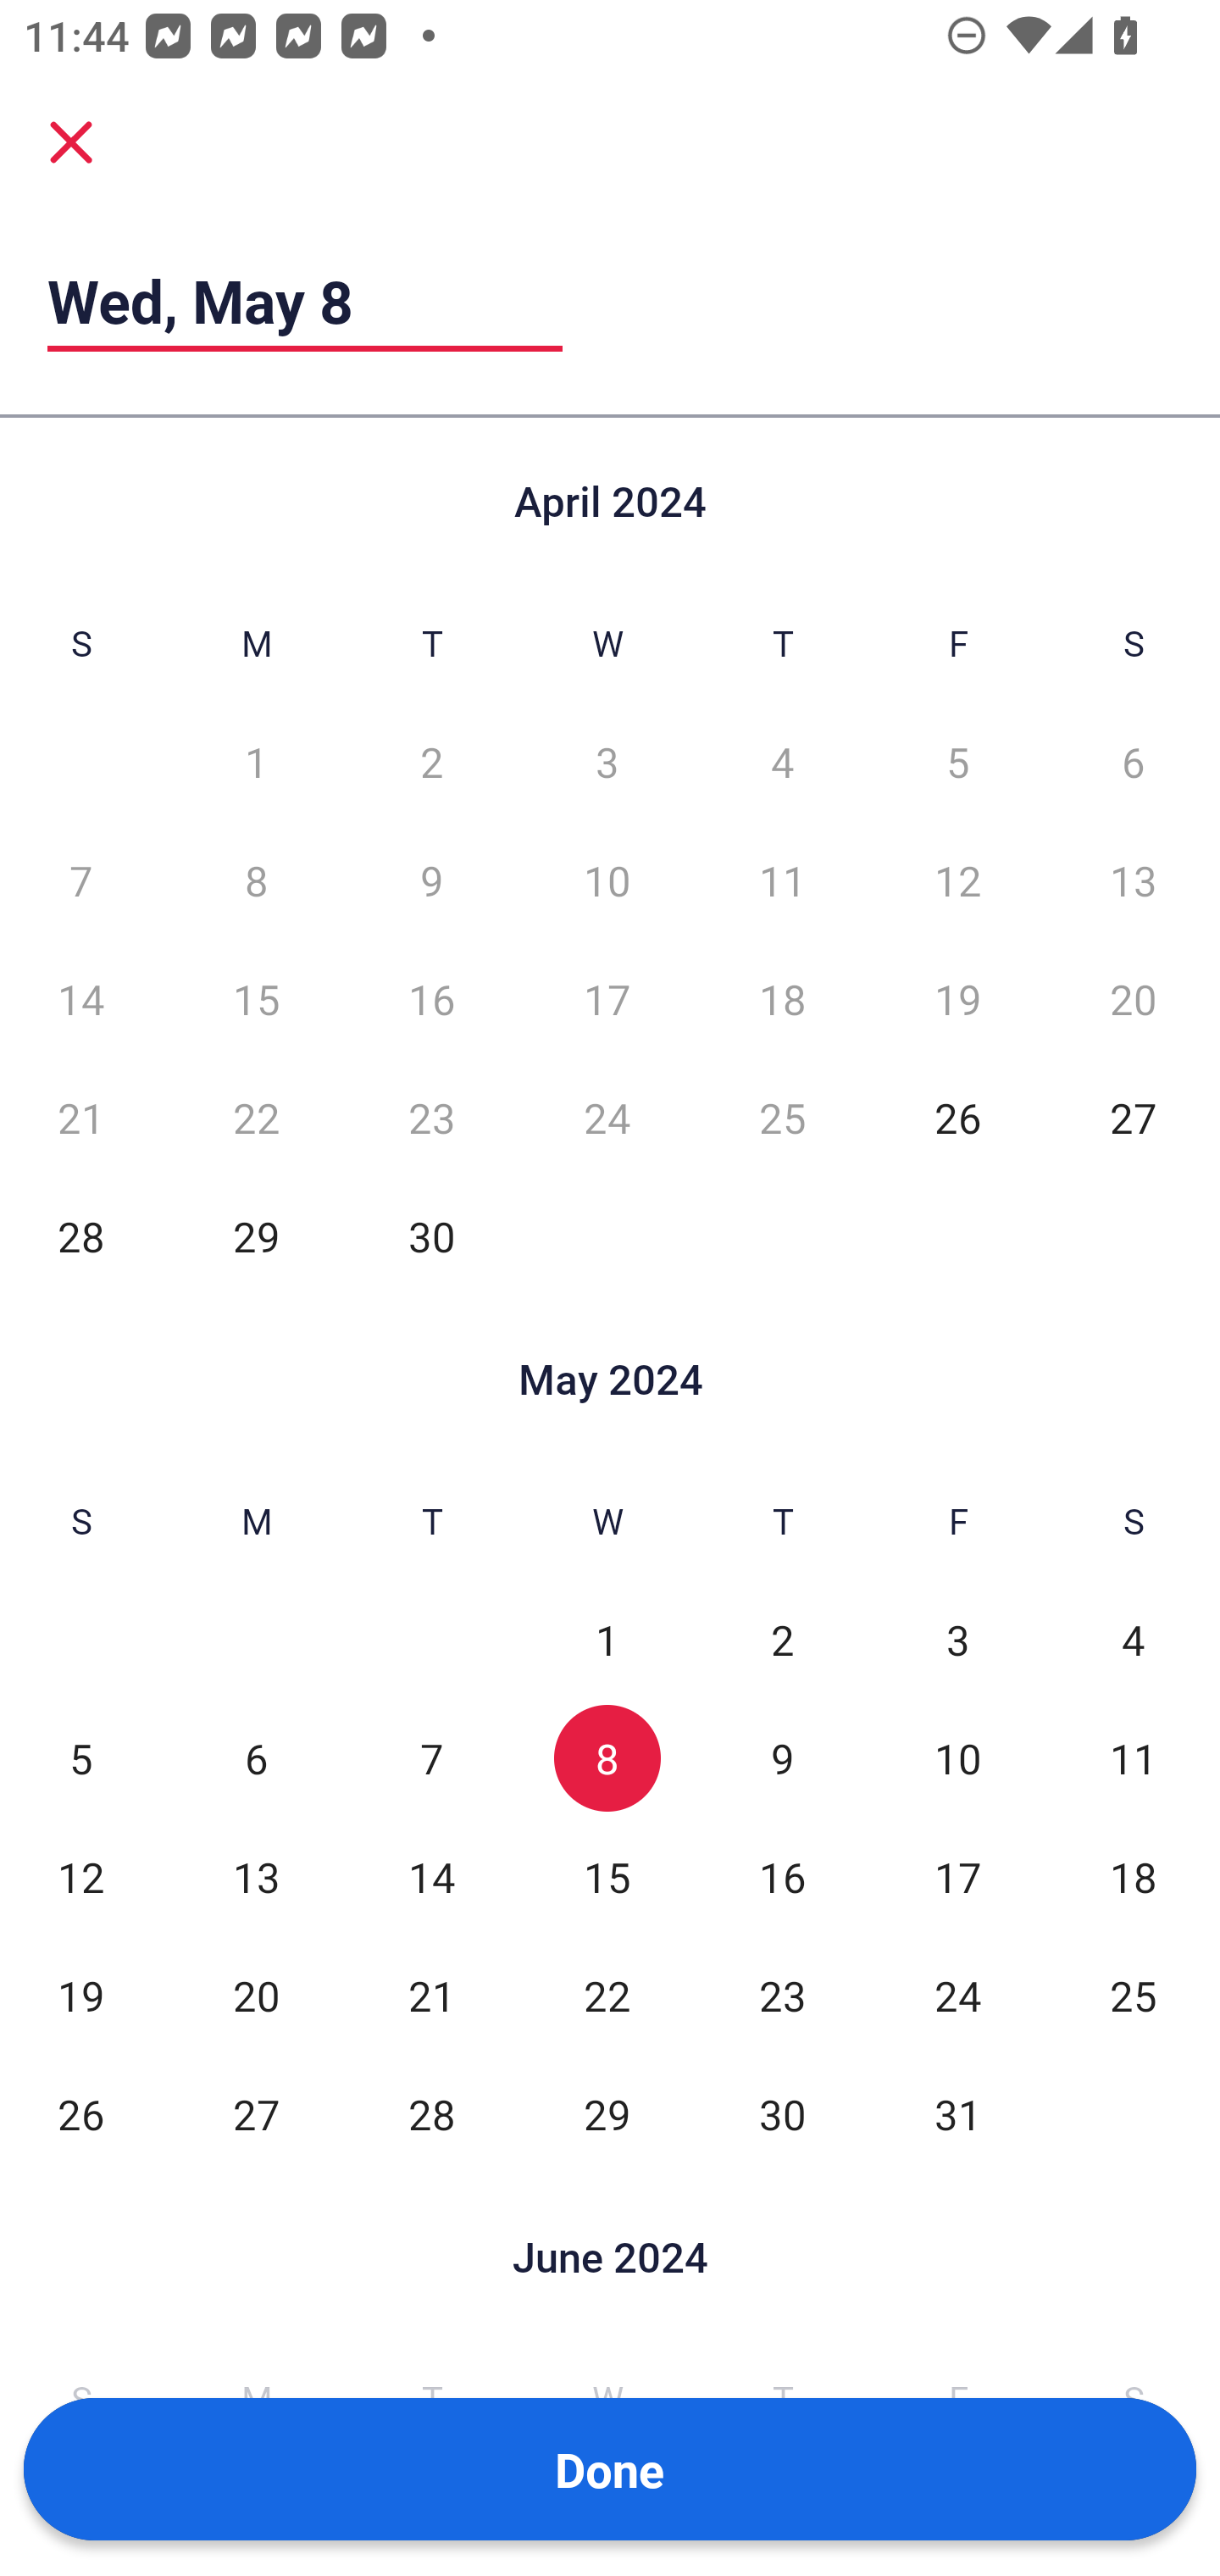  What do you see at coordinates (1134, 1759) in the screenshot?
I see `11 Sat, May 11, Not Selected` at bounding box center [1134, 1759].